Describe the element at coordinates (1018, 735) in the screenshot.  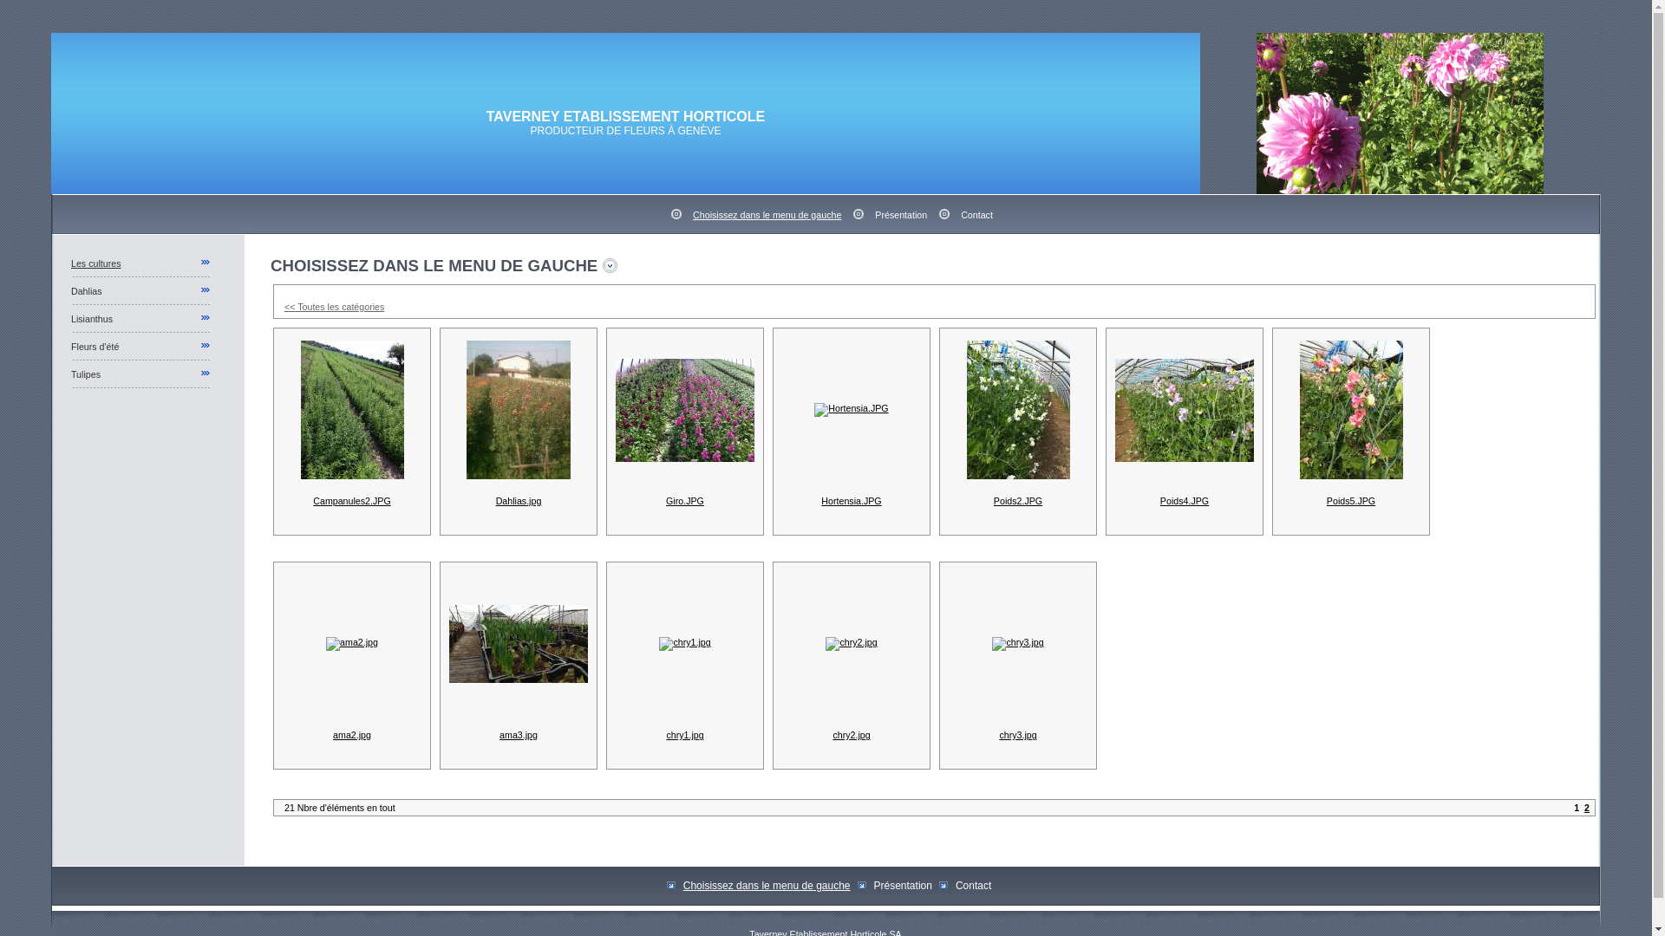
I see `chry3.jpg` at that location.